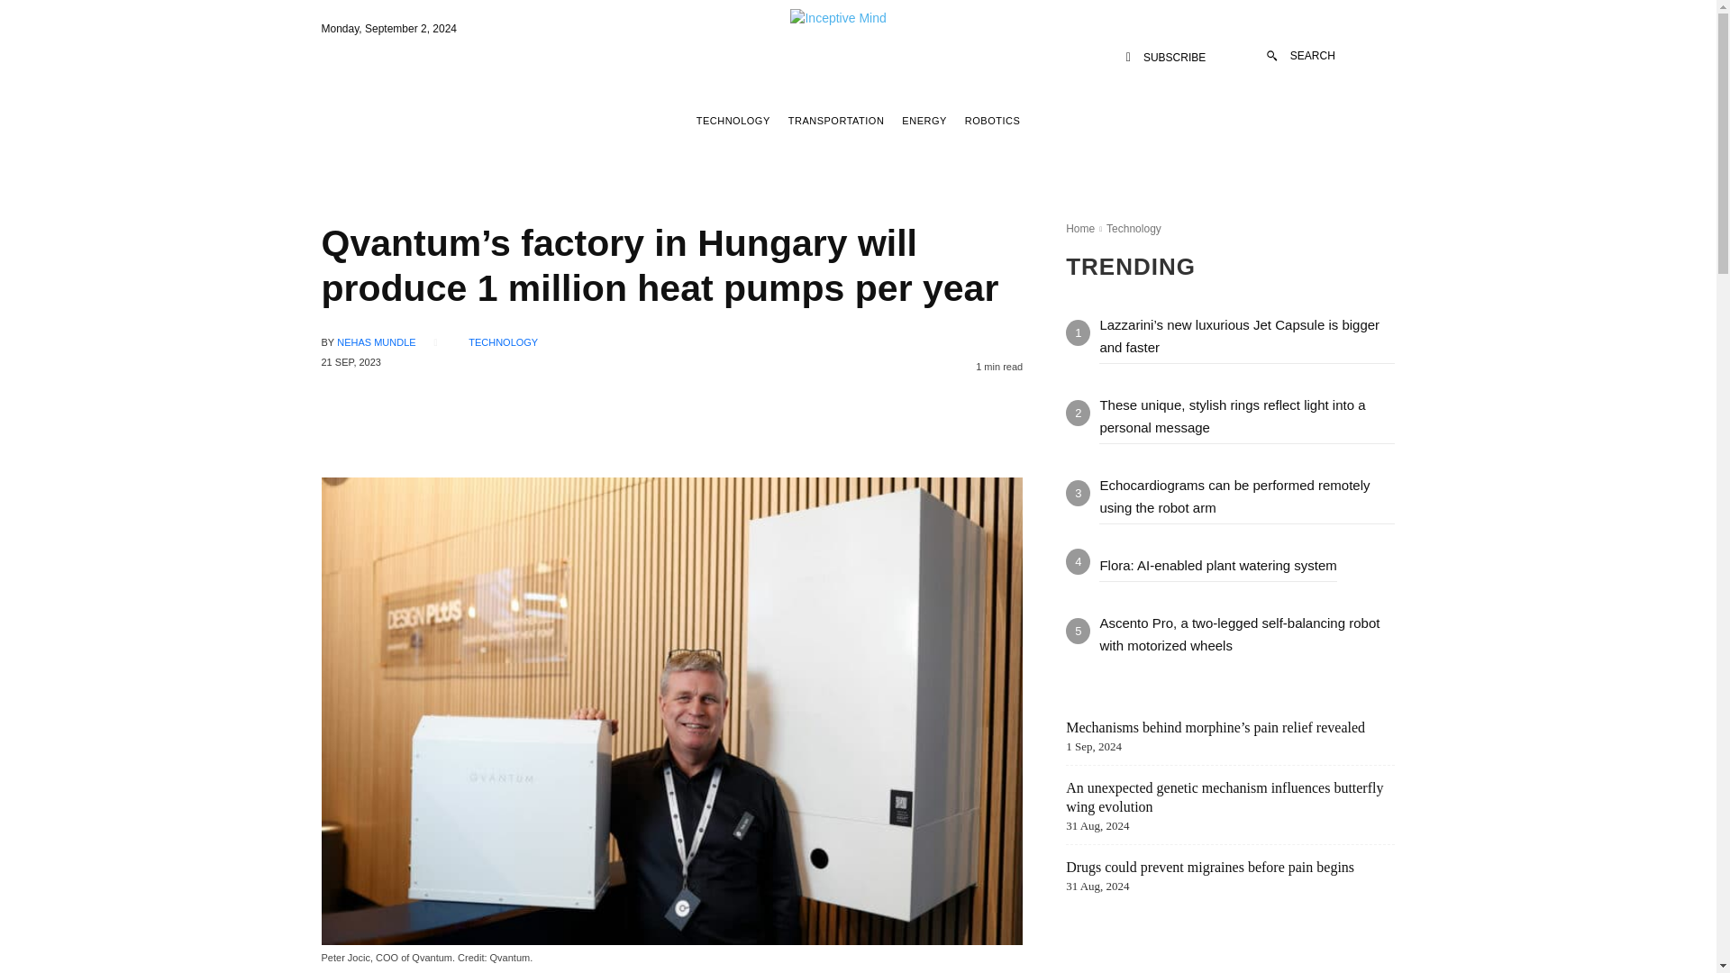 This screenshot has height=973, width=1730. I want to click on NEHAS MUNDLE, so click(376, 342).